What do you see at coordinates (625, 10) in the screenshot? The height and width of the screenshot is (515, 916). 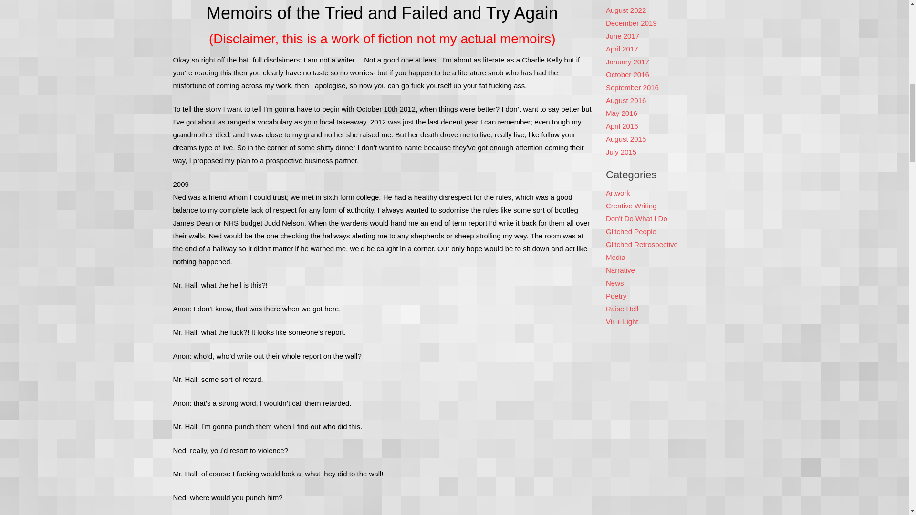 I see `August 2022` at bounding box center [625, 10].